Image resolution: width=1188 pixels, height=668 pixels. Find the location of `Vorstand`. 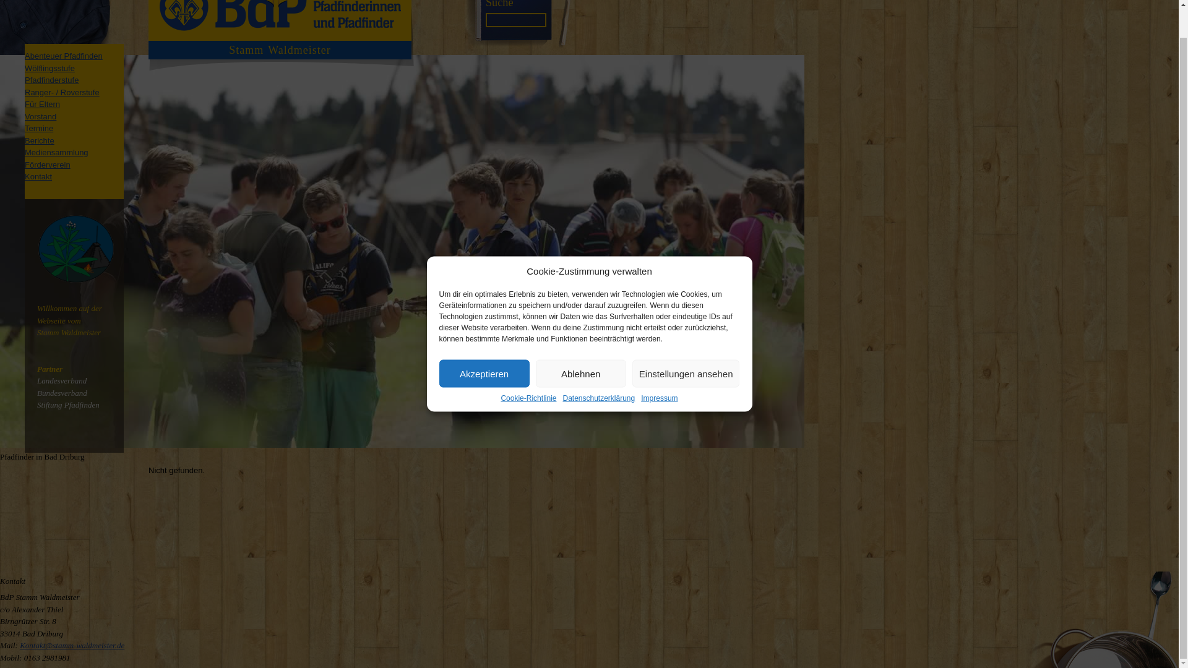

Vorstand is located at coordinates (40, 116).